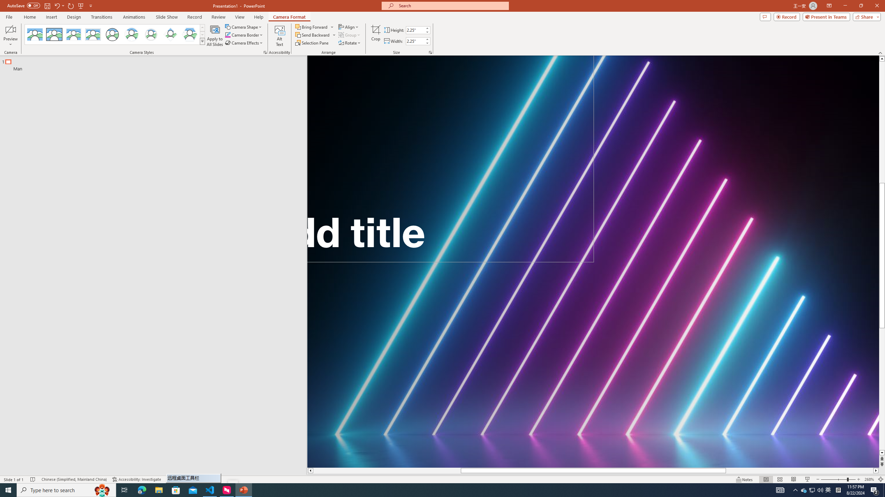 The height and width of the screenshot is (497, 885). What do you see at coordinates (35, 35) in the screenshot?
I see `No Style` at bounding box center [35, 35].